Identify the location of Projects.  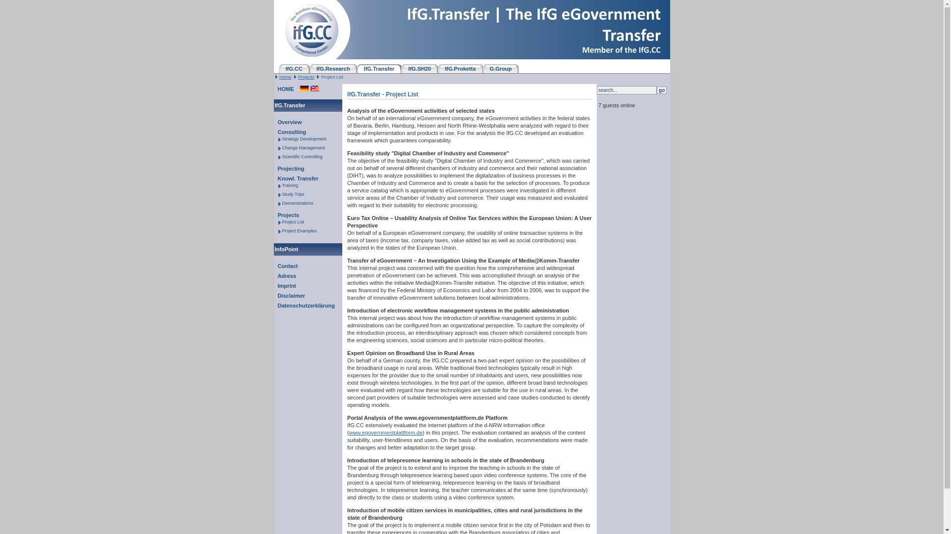
(306, 77).